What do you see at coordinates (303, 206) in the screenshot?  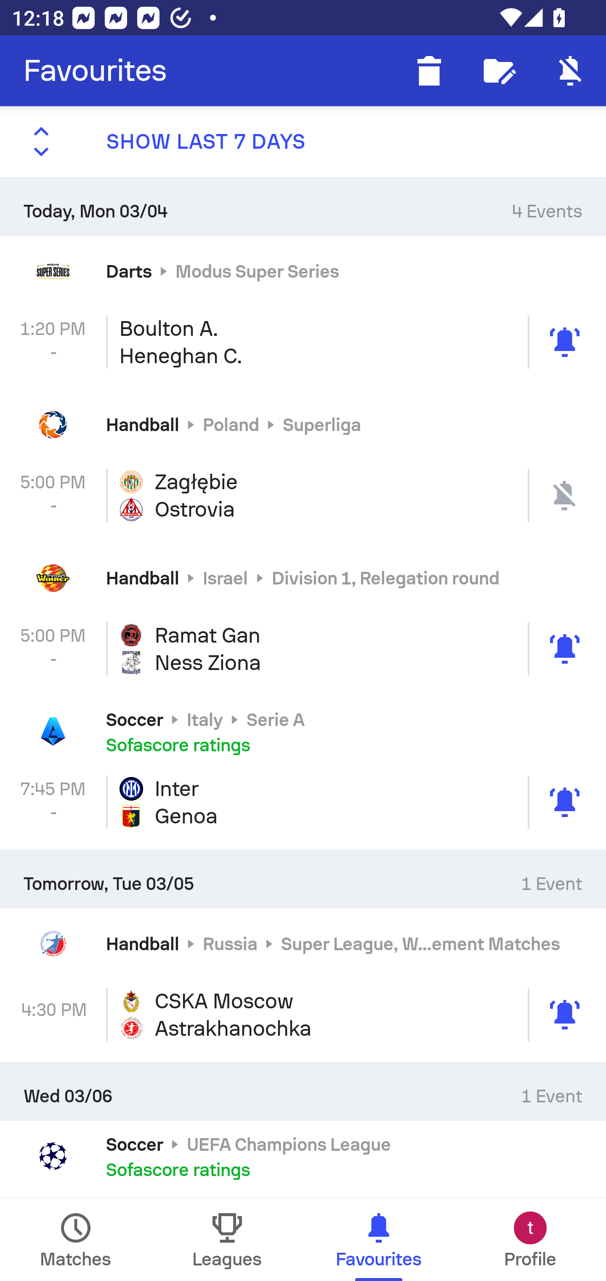 I see `Today, Mon 03/04 4 Events` at bounding box center [303, 206].